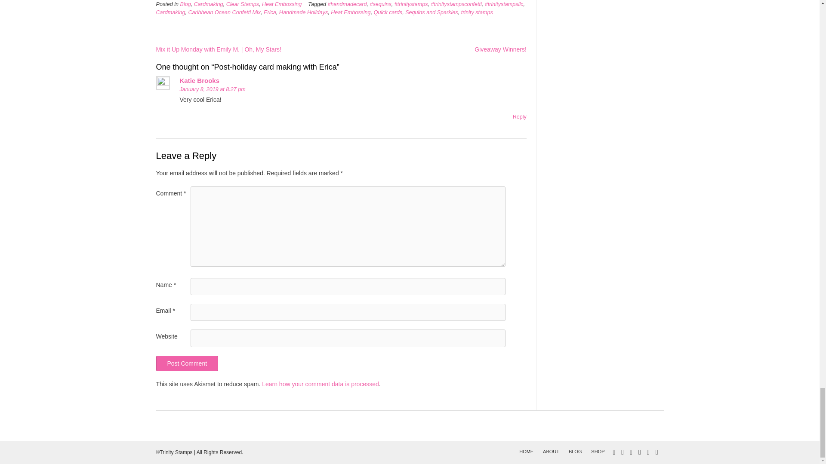 This screenshot has width=826, height=464. Describe the element at coordinates (303, 12) in the screenshot. I see `Handmade Holidays` at that location.